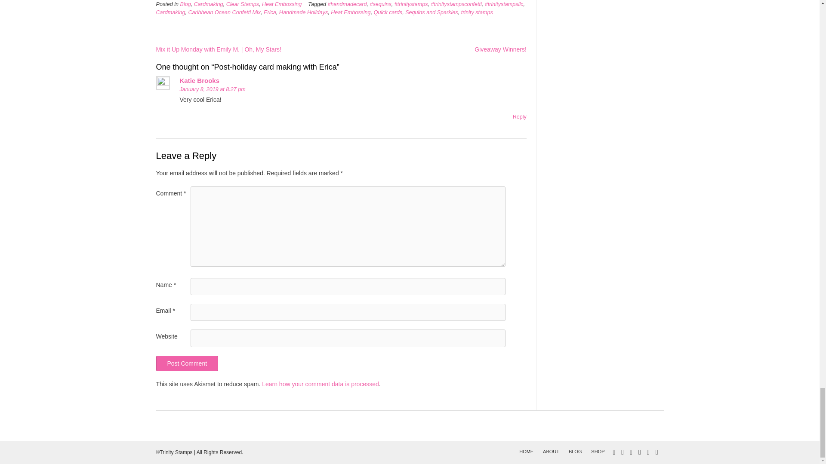 This screenshot has width=826, height=464. Describe the element at coordinates (303, 12) in the screenshot. I see `Handmade Holidays` at that location.